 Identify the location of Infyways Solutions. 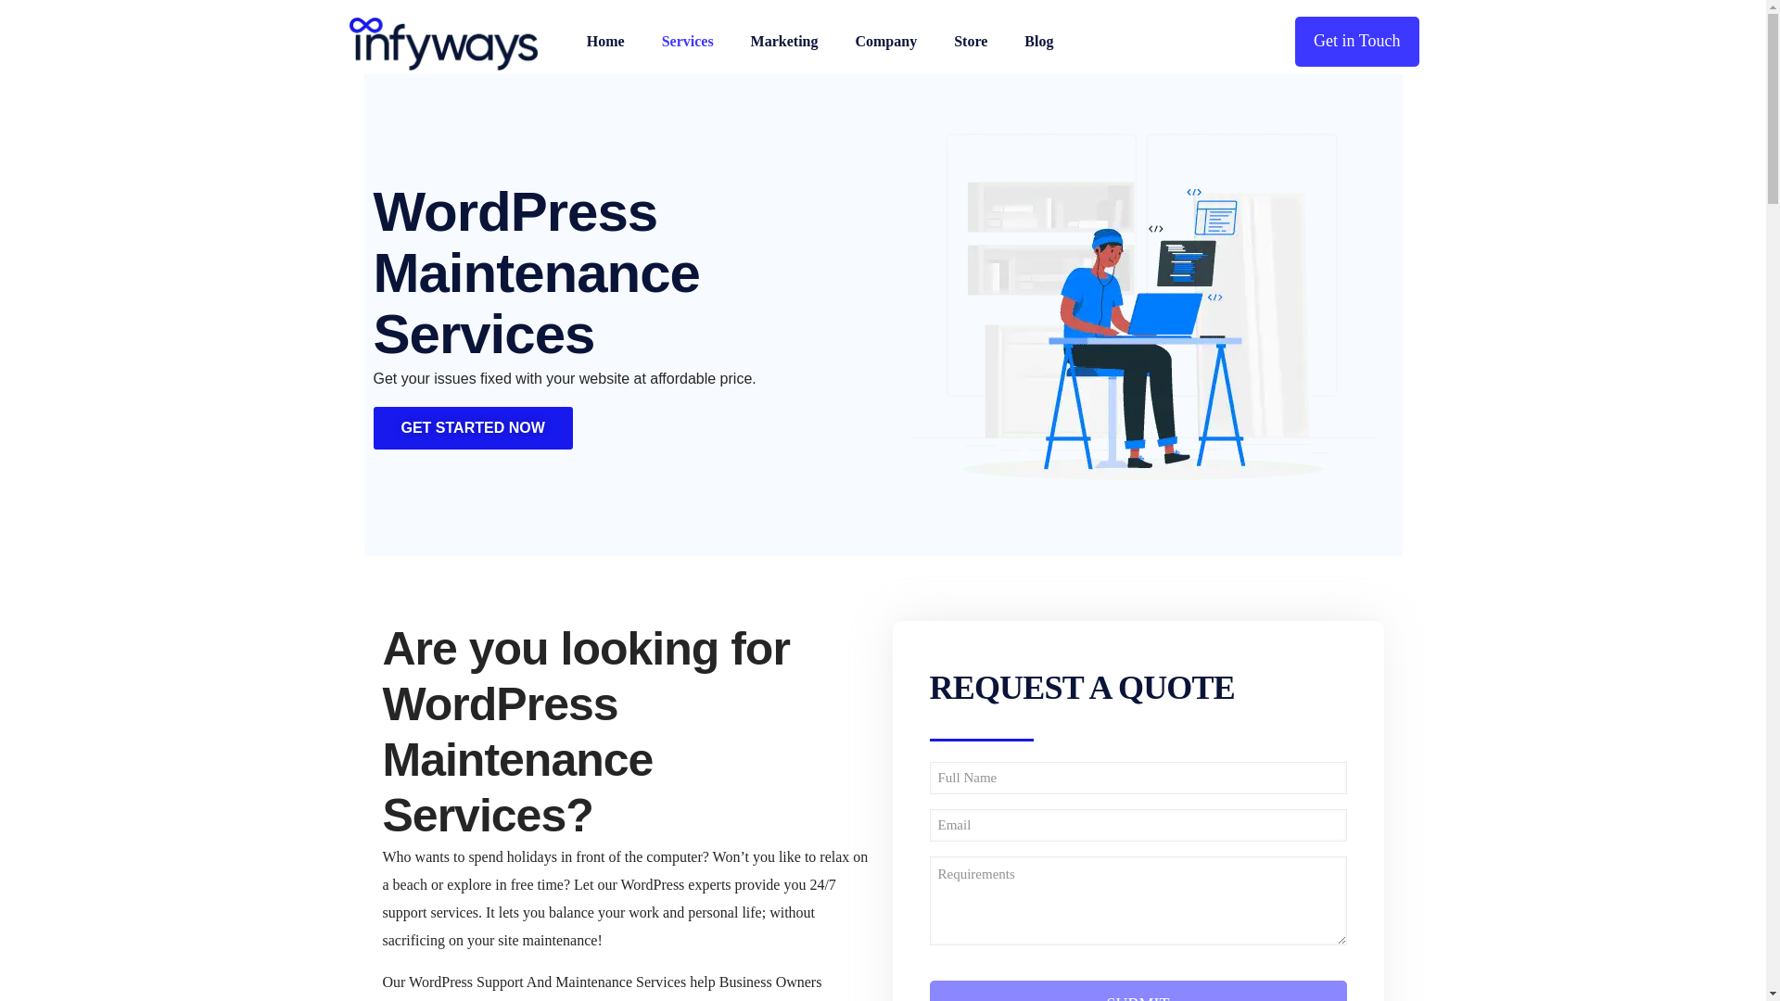
(443, 41).